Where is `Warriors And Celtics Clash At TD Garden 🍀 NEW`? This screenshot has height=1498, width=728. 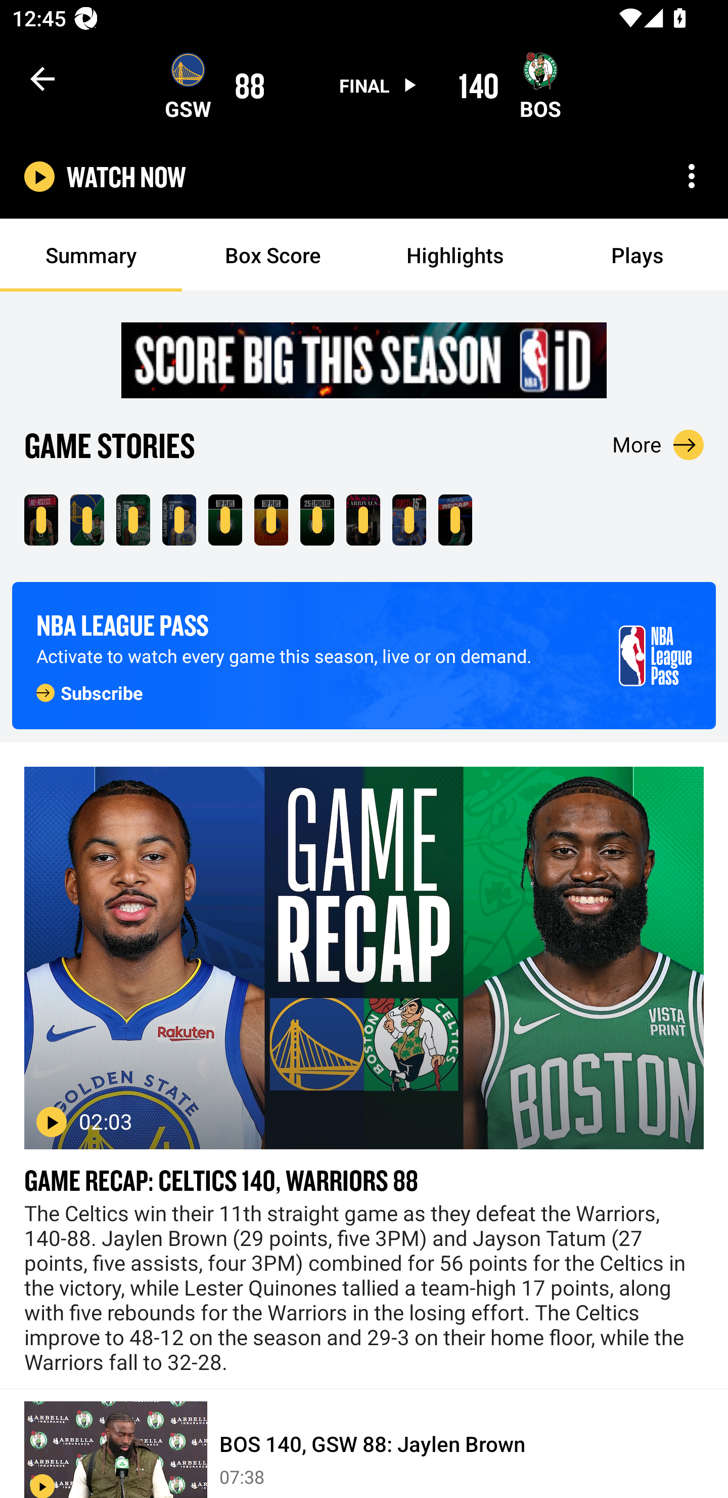 Warriors And Celtics Clash At TD Garden 🍀 NEW is located at coordinates (41, 519).